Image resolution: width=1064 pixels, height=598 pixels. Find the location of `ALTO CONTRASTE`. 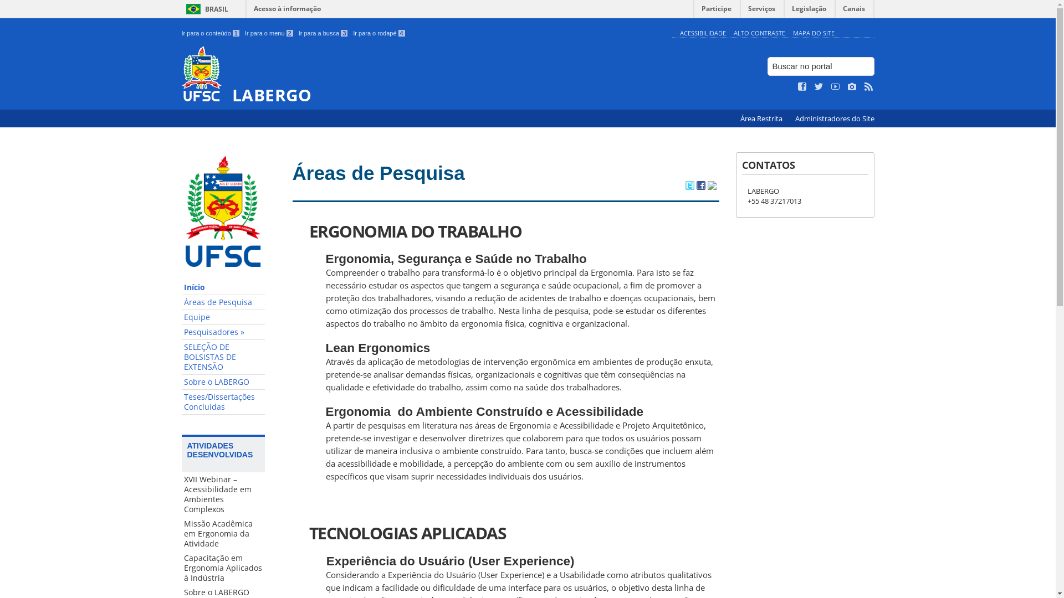

ALTO CONTRASTE is located at coordinates (759, 33).